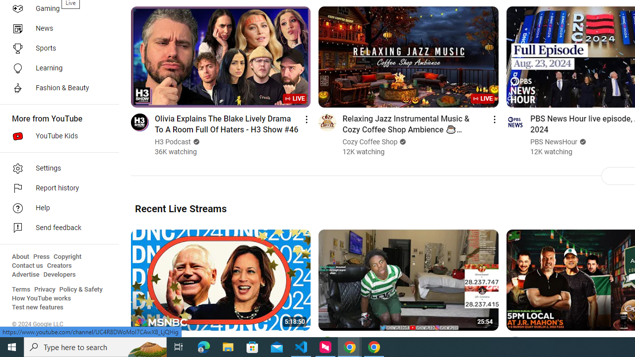 This screenshot has height=357, width=635. I want to click on Fashion & Beauty, so click(57, 88).